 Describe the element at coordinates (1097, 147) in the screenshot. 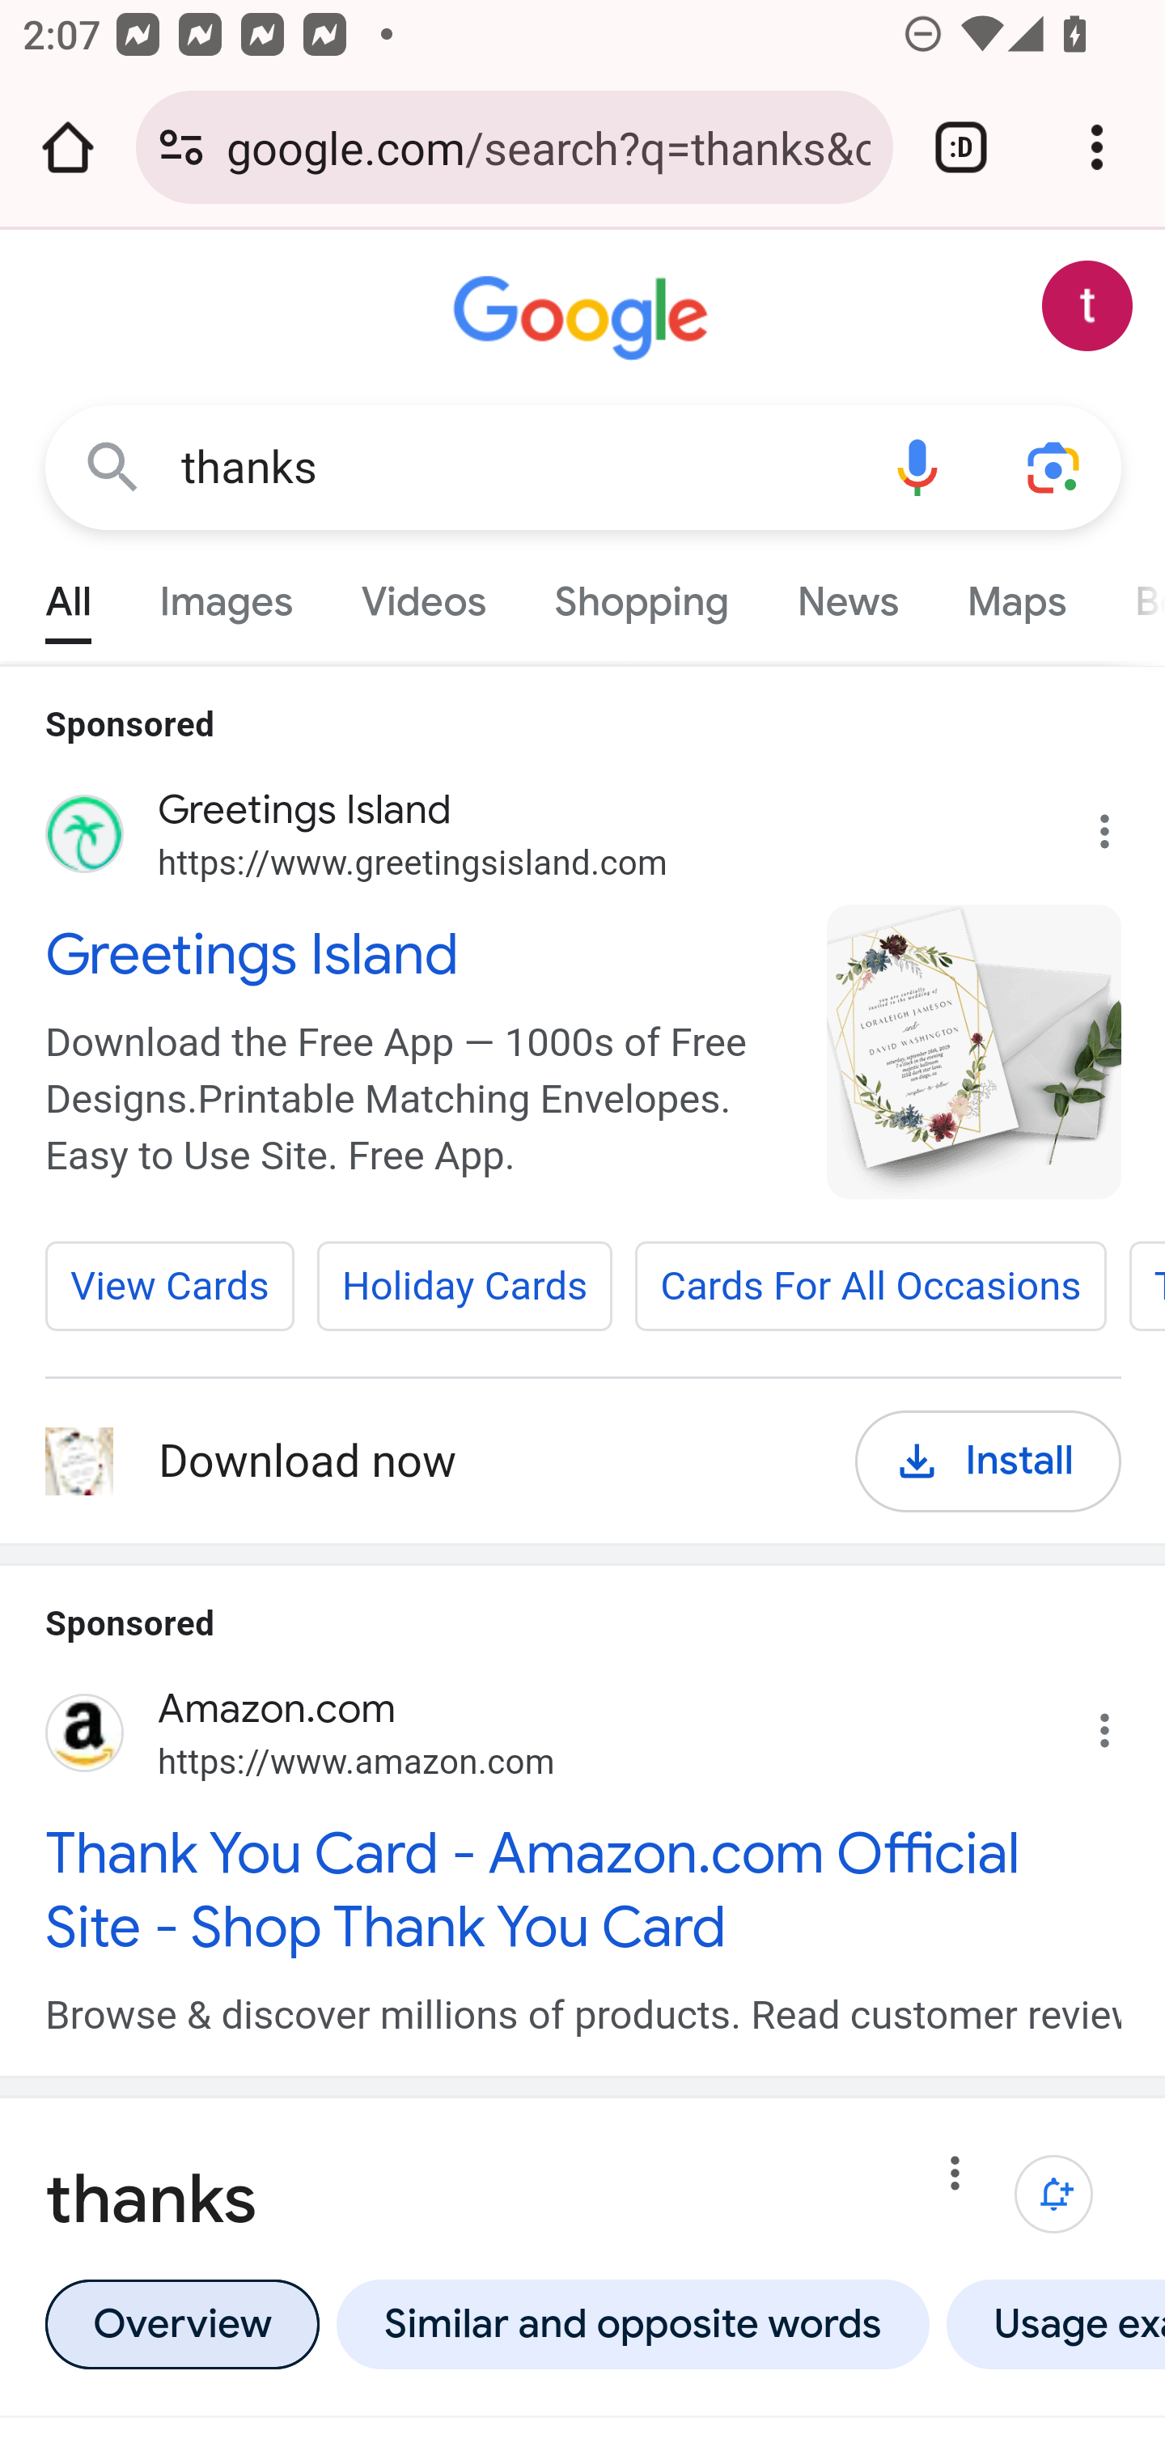

I see `Customize and control Google Chrome` at that location.